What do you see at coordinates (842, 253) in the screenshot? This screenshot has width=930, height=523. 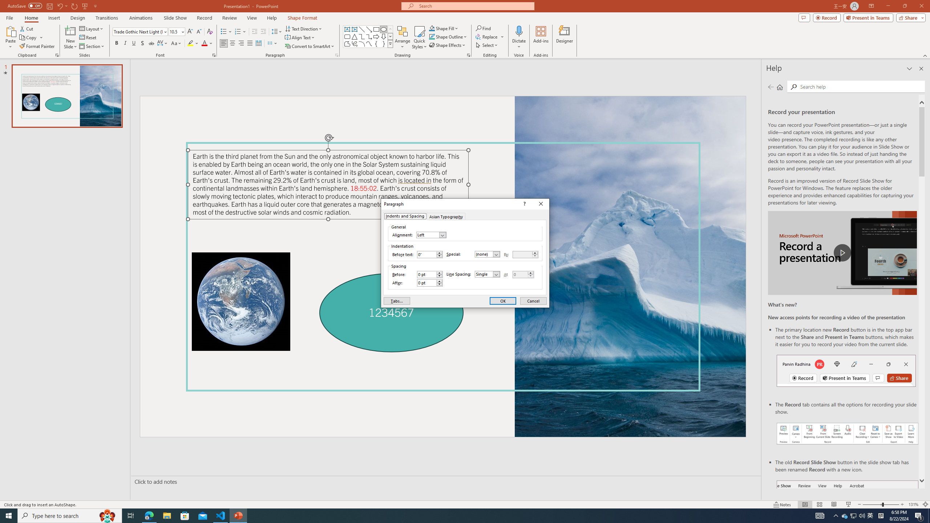 I see `play Record a Presentation` at bounding box center [842, 253].